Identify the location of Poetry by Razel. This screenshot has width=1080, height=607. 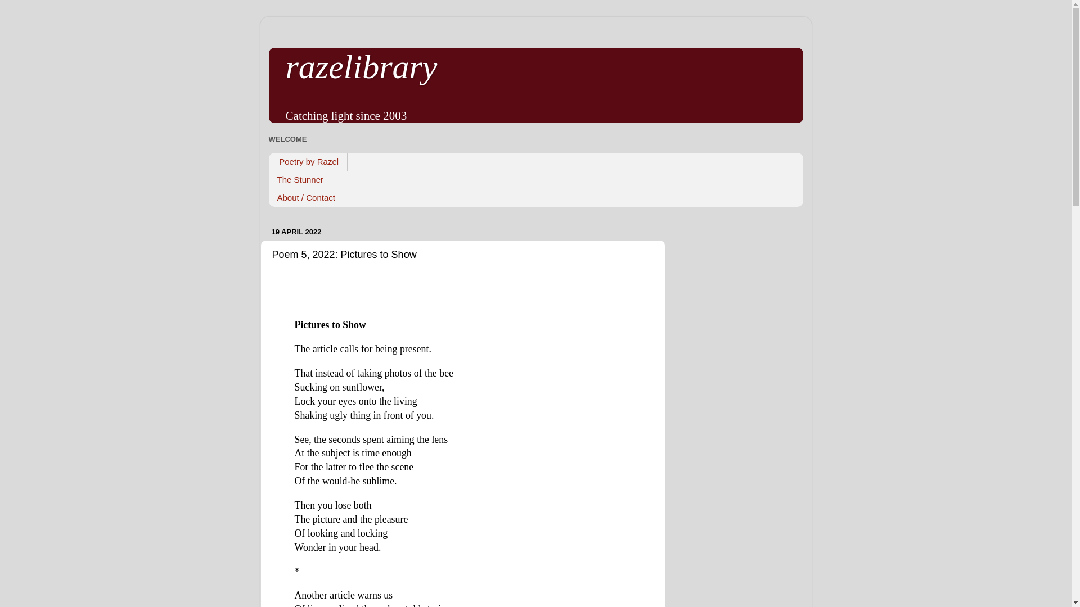
(308, 162).